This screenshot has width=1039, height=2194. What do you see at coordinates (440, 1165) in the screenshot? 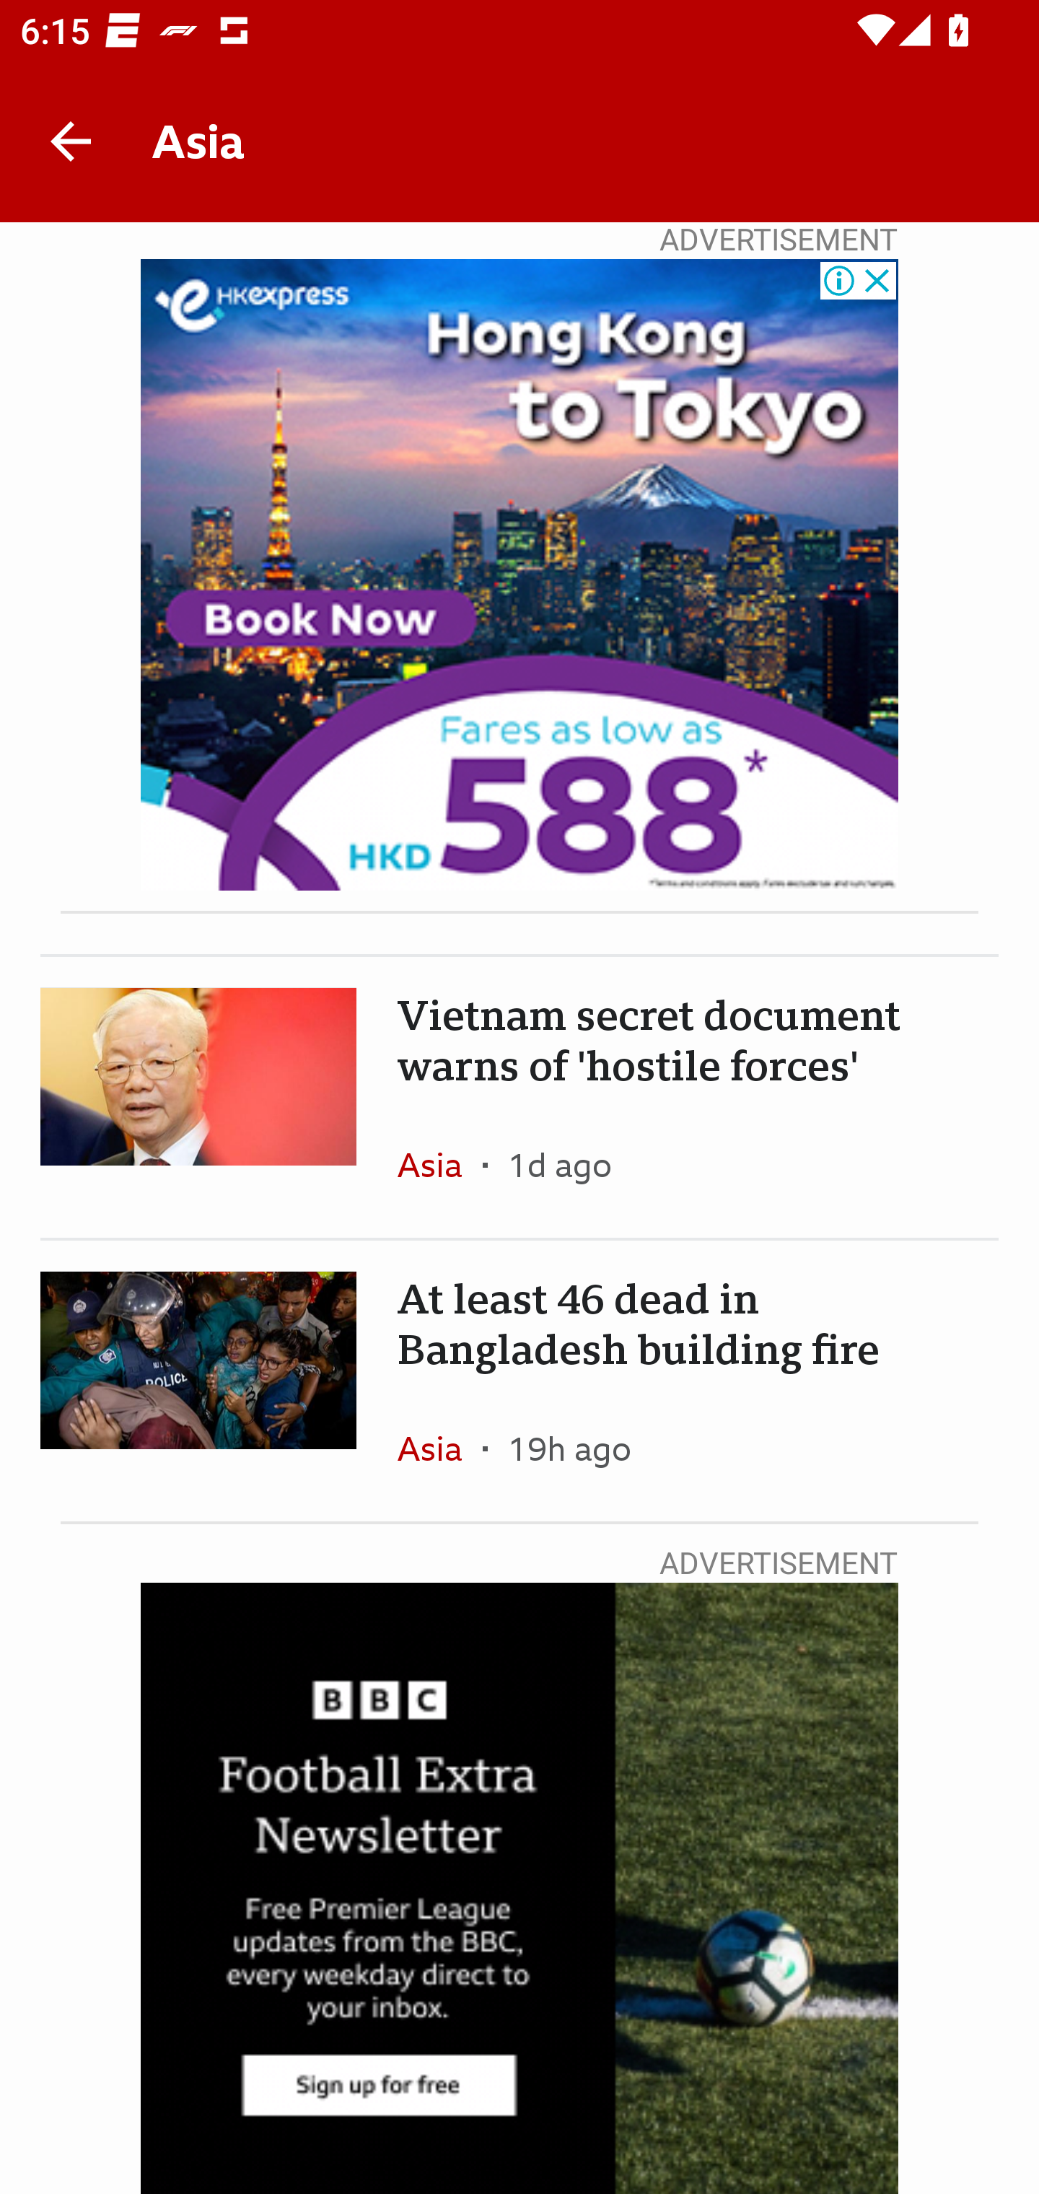
I see `Asia In the section Asia` at bounding box center [440, 1165].